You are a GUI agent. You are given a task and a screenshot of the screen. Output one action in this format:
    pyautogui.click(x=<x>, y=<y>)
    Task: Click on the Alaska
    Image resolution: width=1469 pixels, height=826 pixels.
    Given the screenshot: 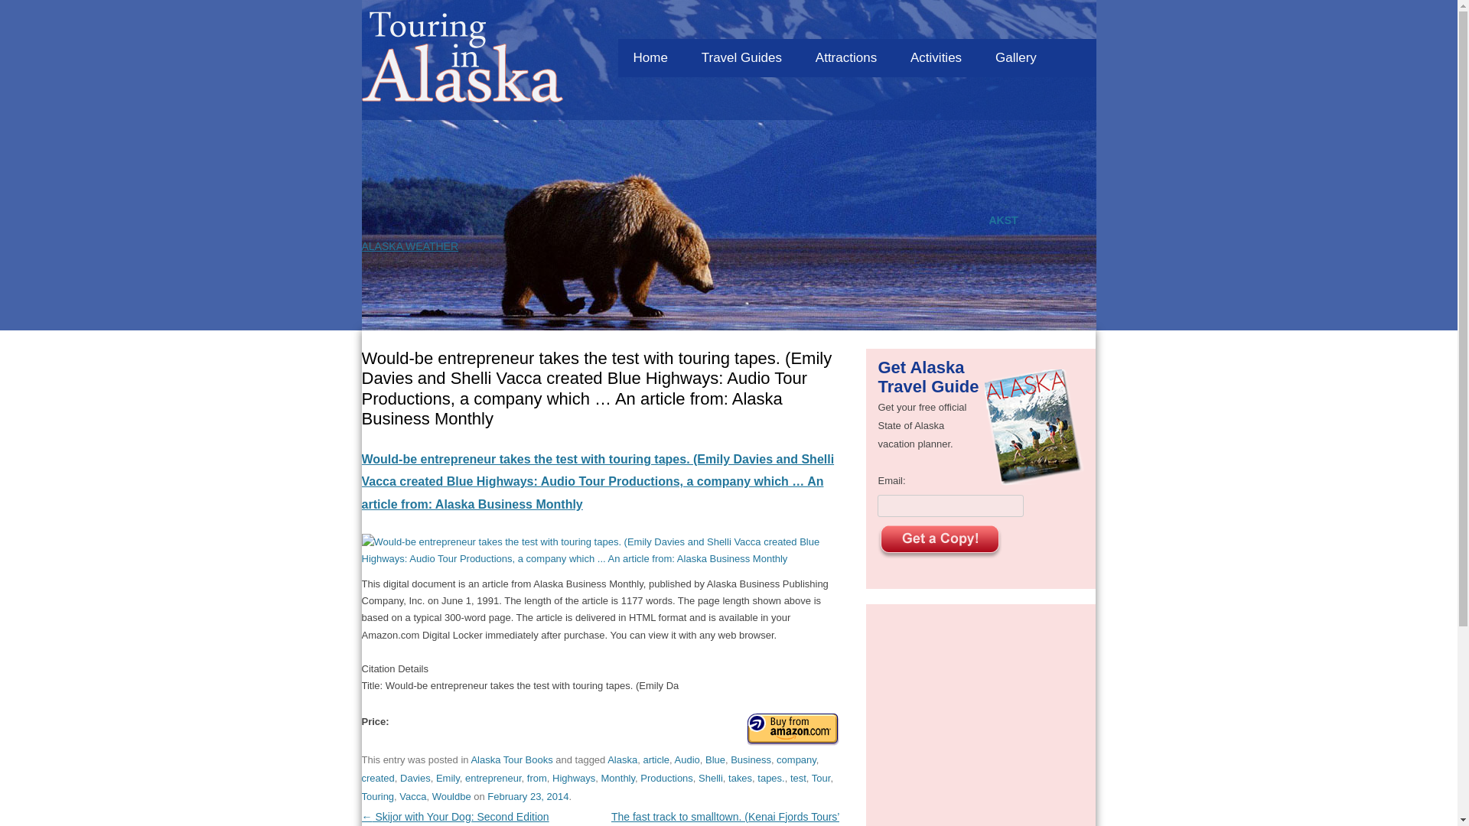 What is the action you would take?
    pyautogui.click(x=623, y=760)
    